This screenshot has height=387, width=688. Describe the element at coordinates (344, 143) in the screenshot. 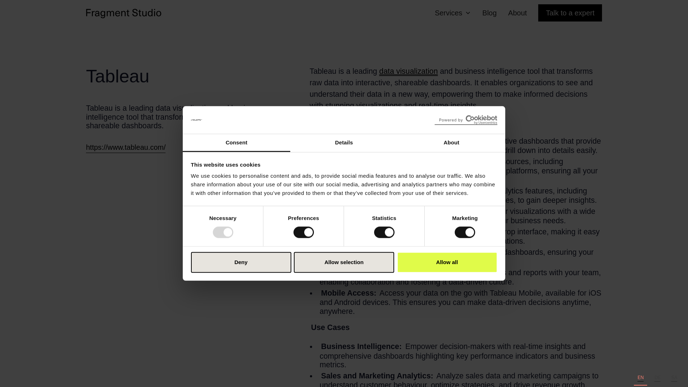

I see `Details` at that location.